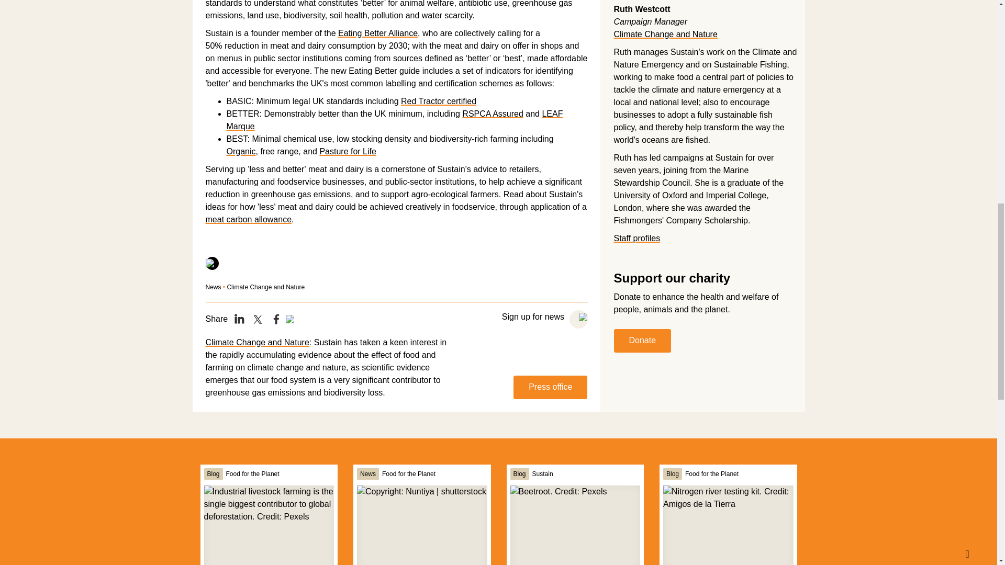 This screenshot has width=1005, height=565. What do you see at coordinates (348, 151) in the screenshot?
I see `Pasture for Life` at bounding box center [348, 151].